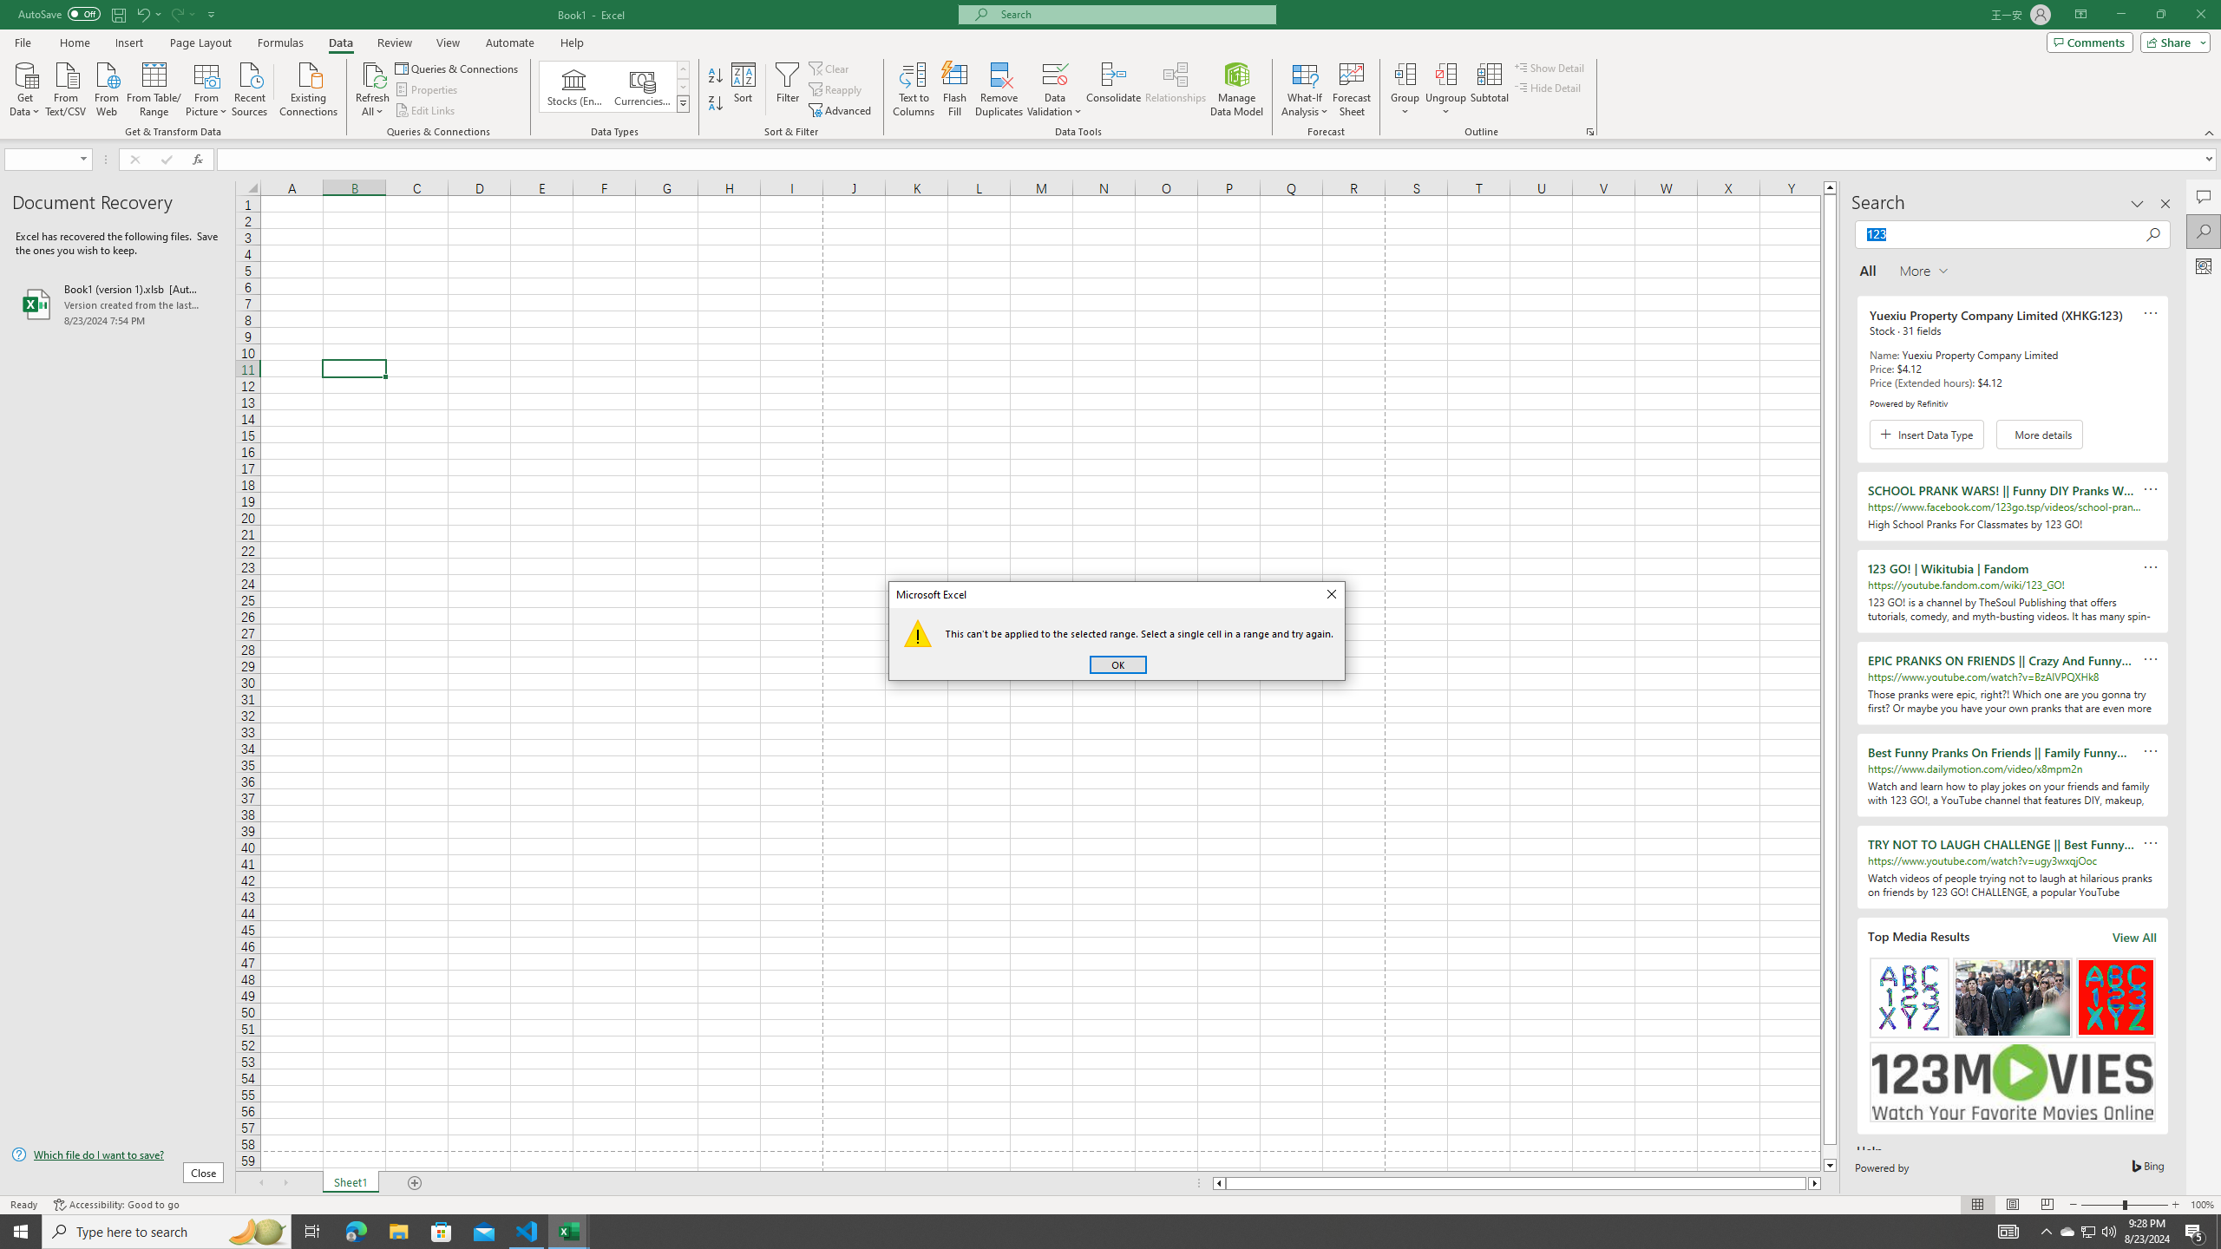  Describe the element at coordinates (25, 88) in the screenshot. I see `Get Data` at that location.